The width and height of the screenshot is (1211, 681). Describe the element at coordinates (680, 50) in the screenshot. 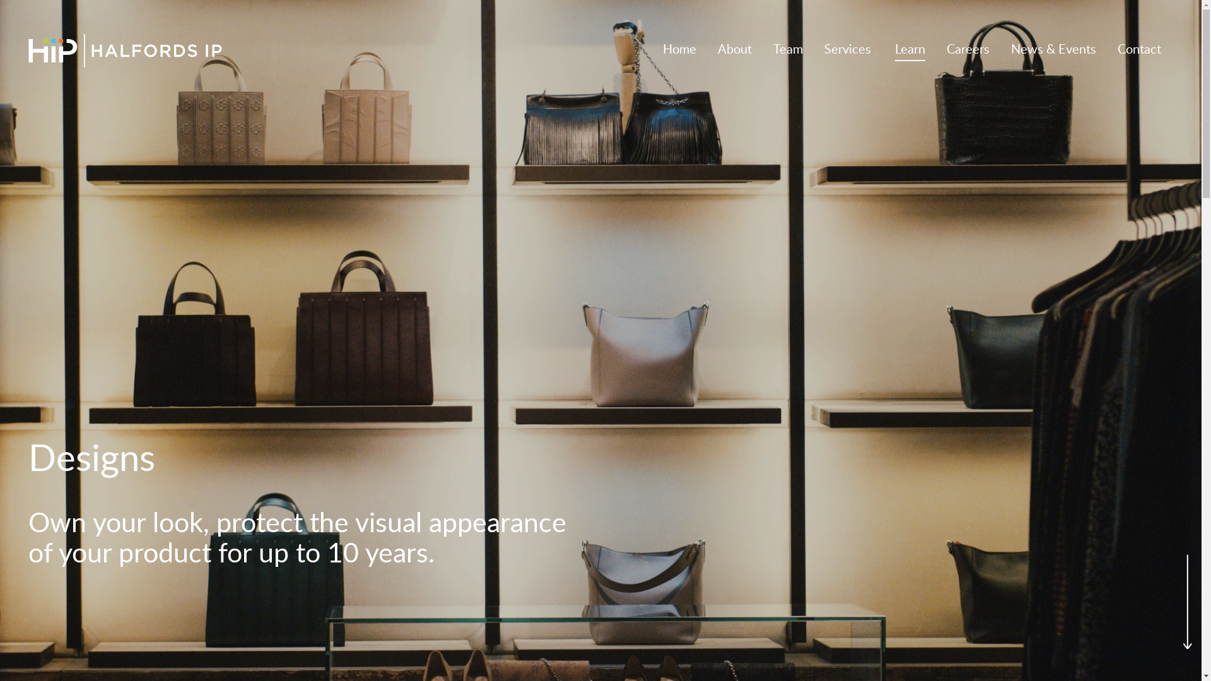

I see `Home` at that location.